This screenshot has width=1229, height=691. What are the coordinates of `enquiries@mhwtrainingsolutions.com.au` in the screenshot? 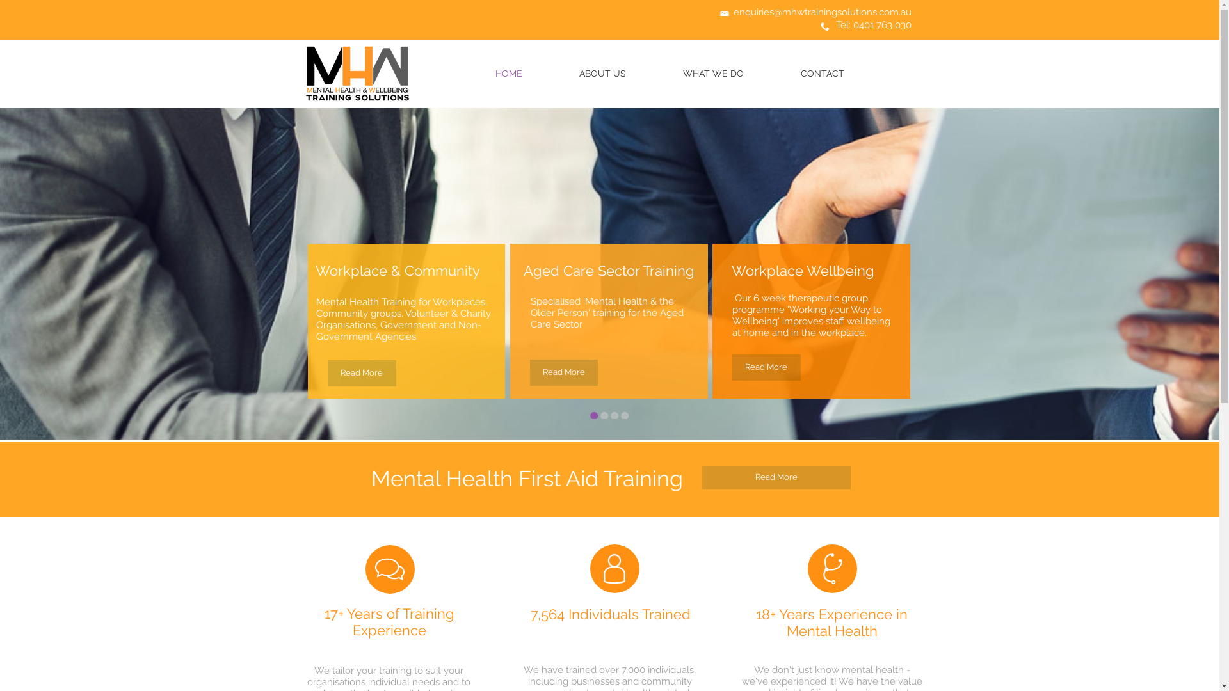 It's located at (823, 12).